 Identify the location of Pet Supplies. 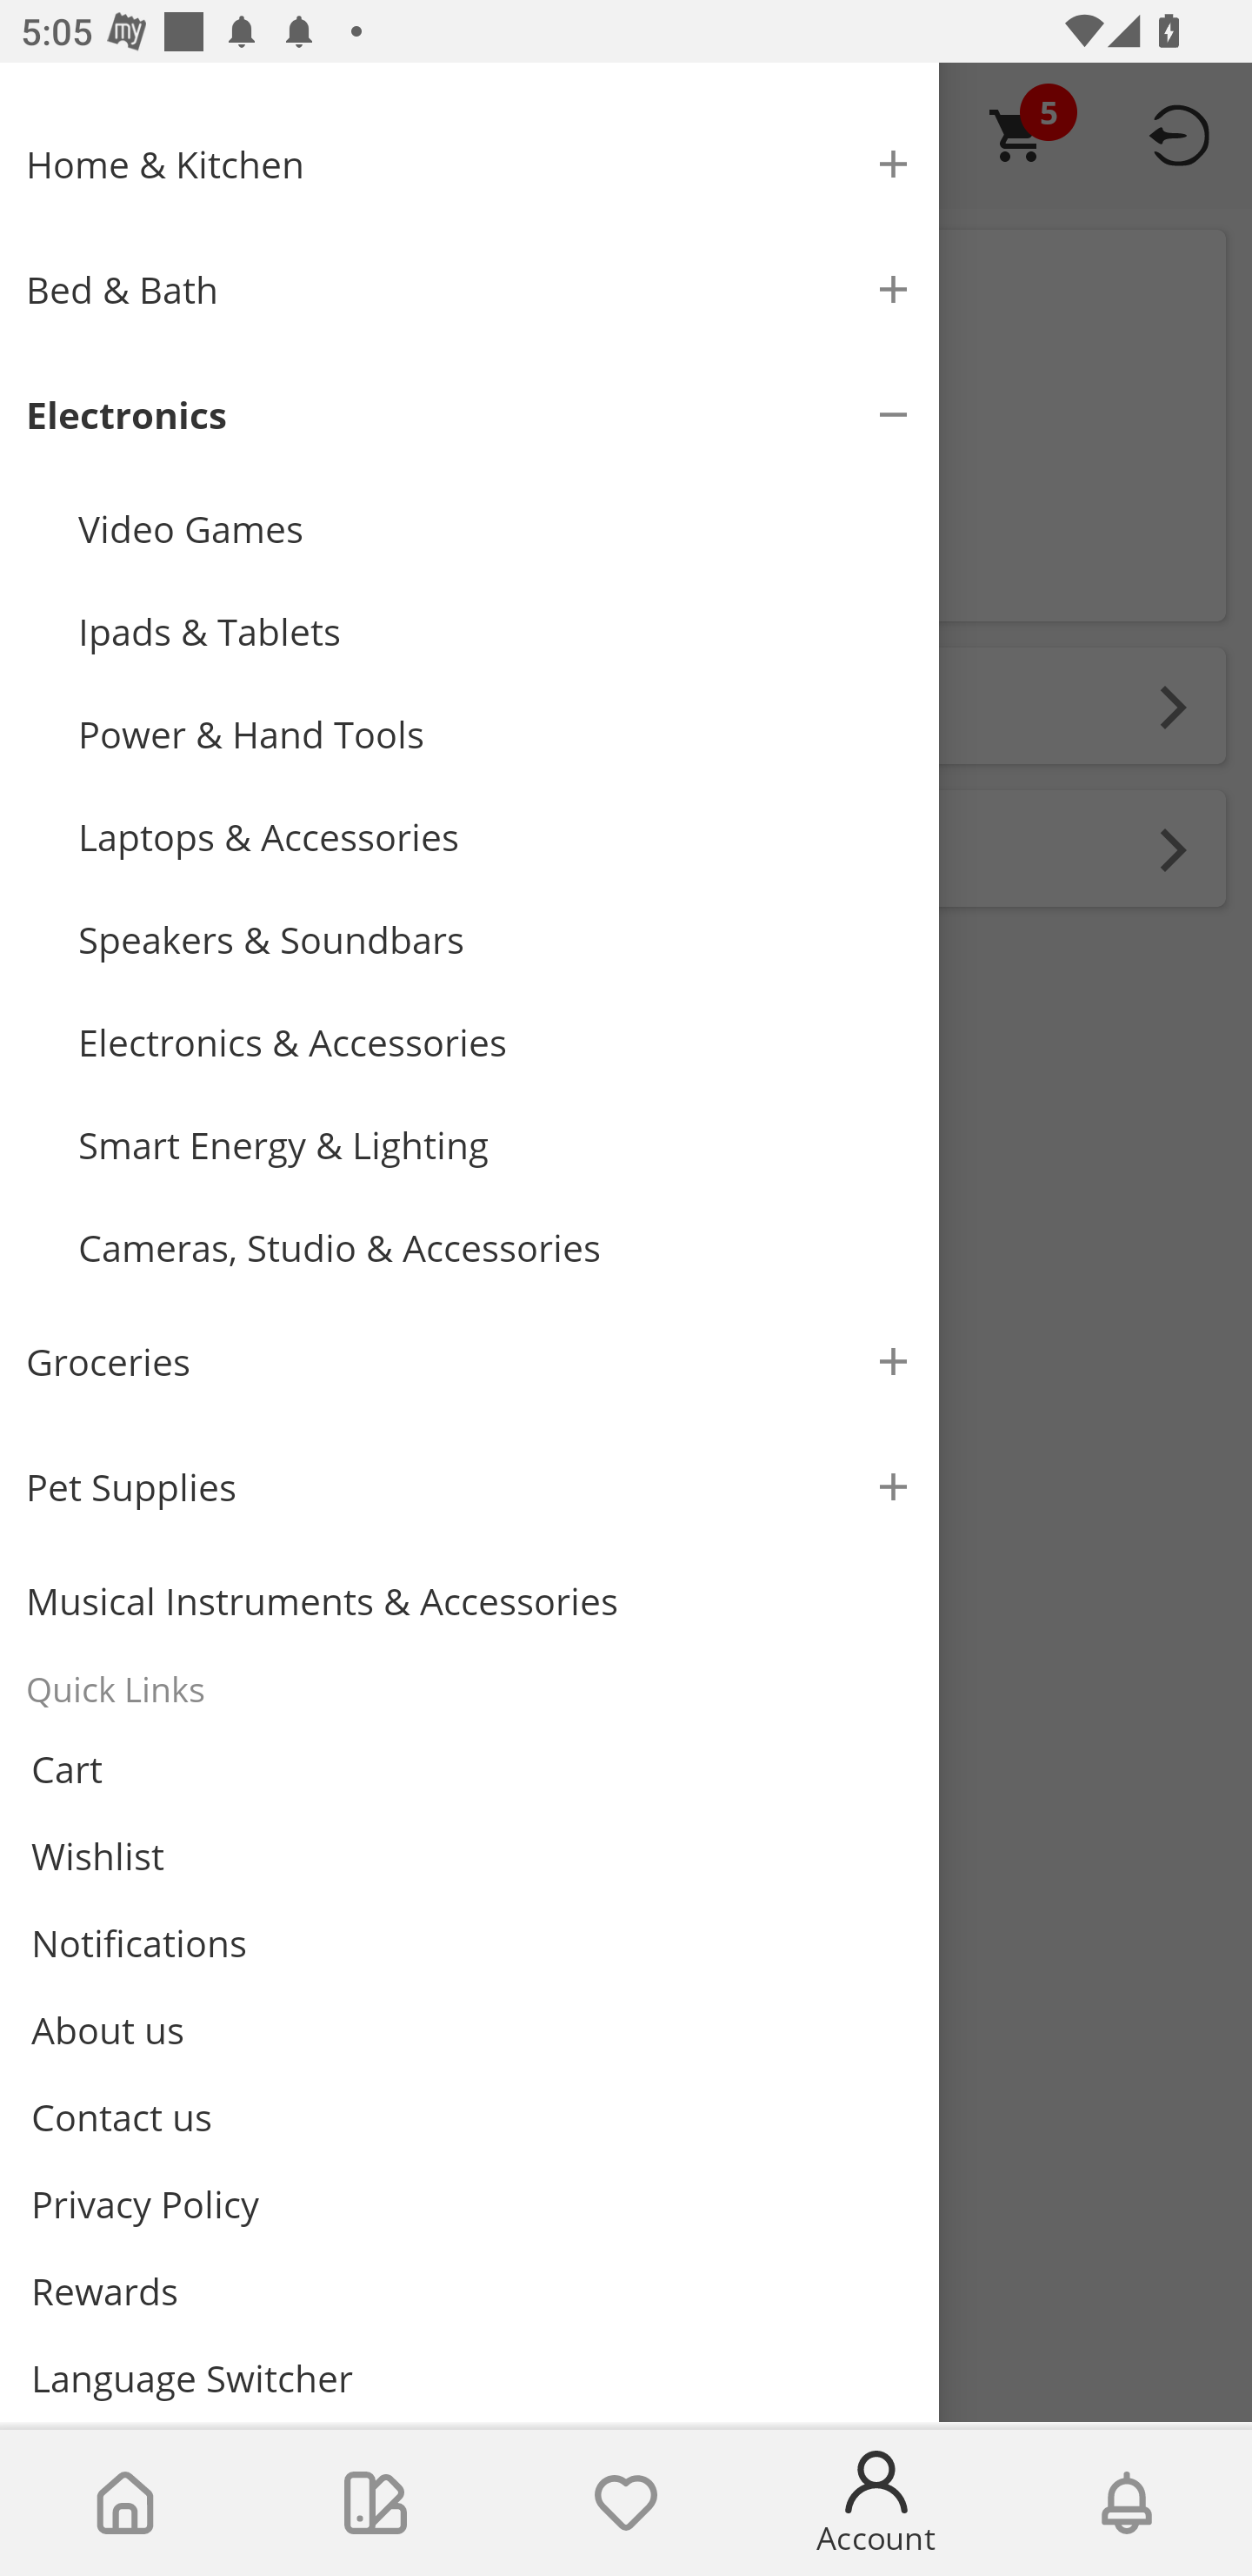
(469, 1486).